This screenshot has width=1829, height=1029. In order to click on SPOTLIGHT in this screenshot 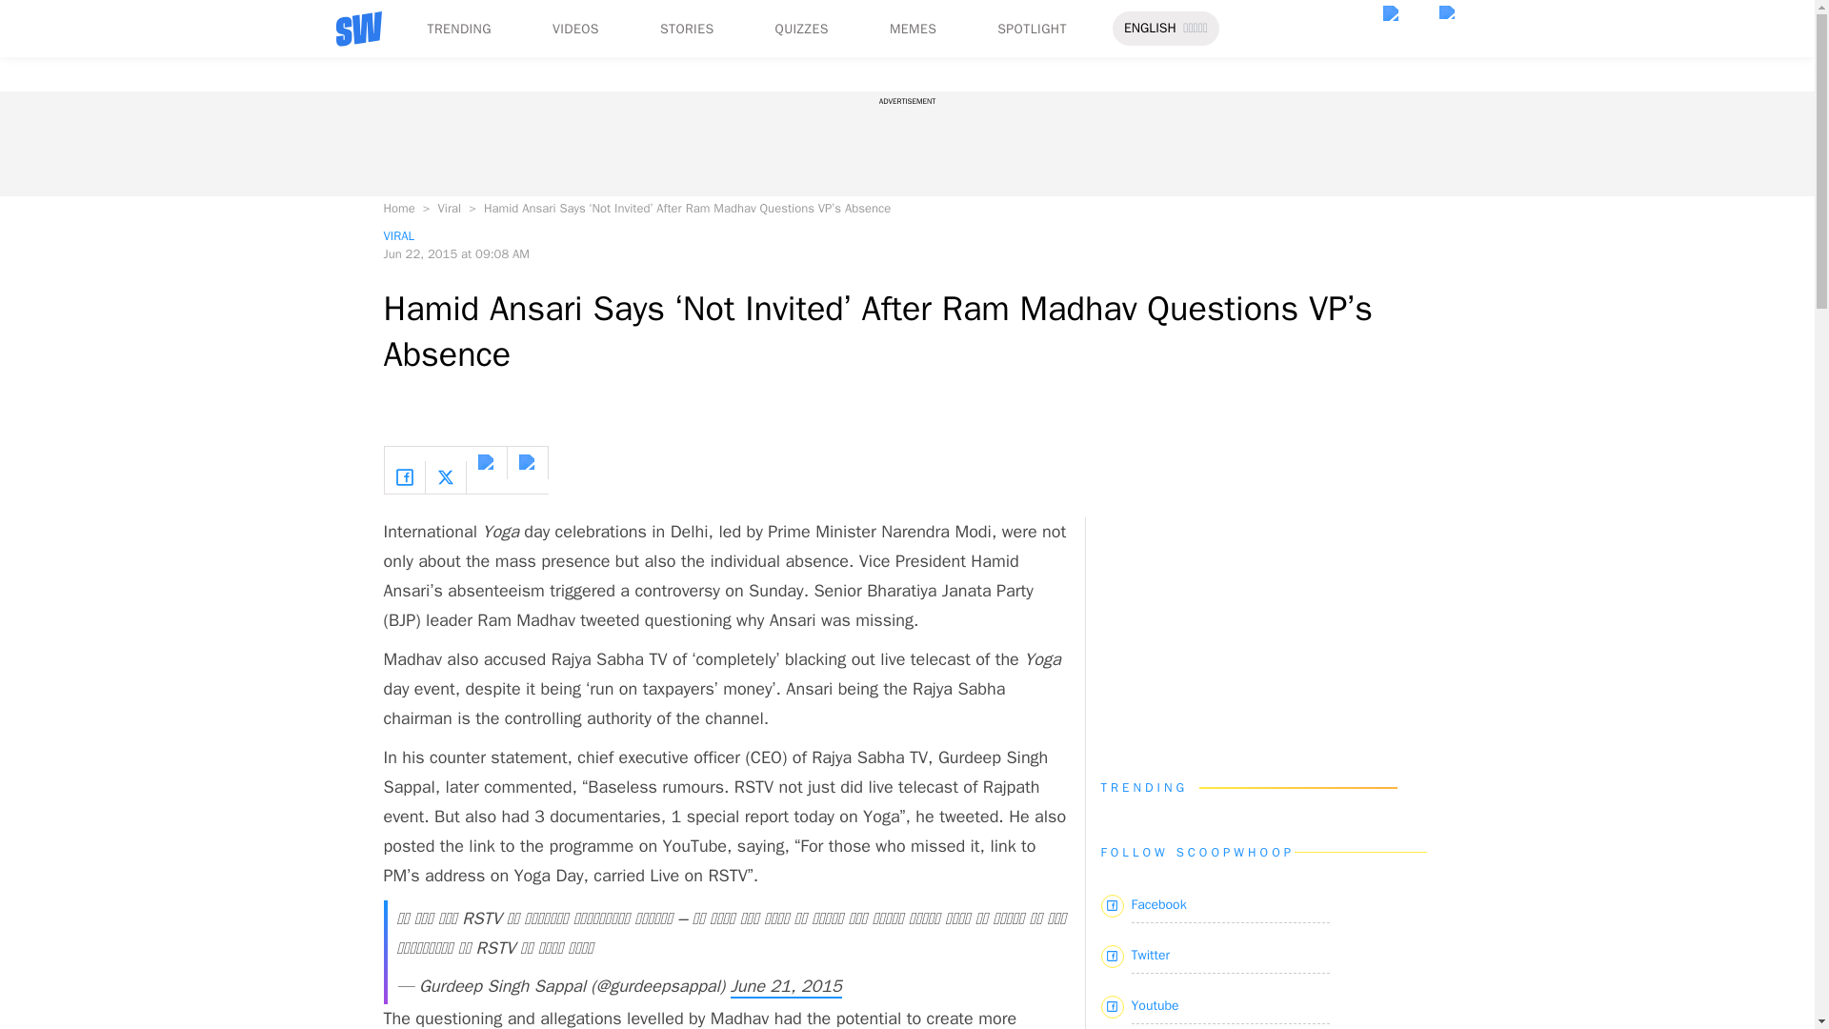, I will do `click(1031, 29)`.